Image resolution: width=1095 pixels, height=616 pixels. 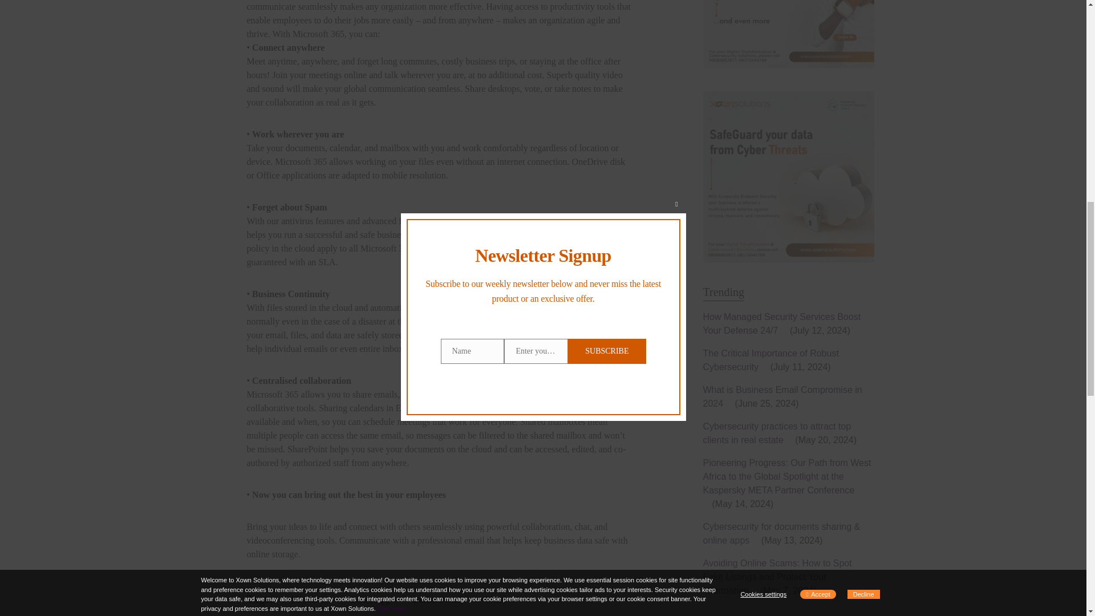 I want to click on Remote work, so click(x=438, y=600).